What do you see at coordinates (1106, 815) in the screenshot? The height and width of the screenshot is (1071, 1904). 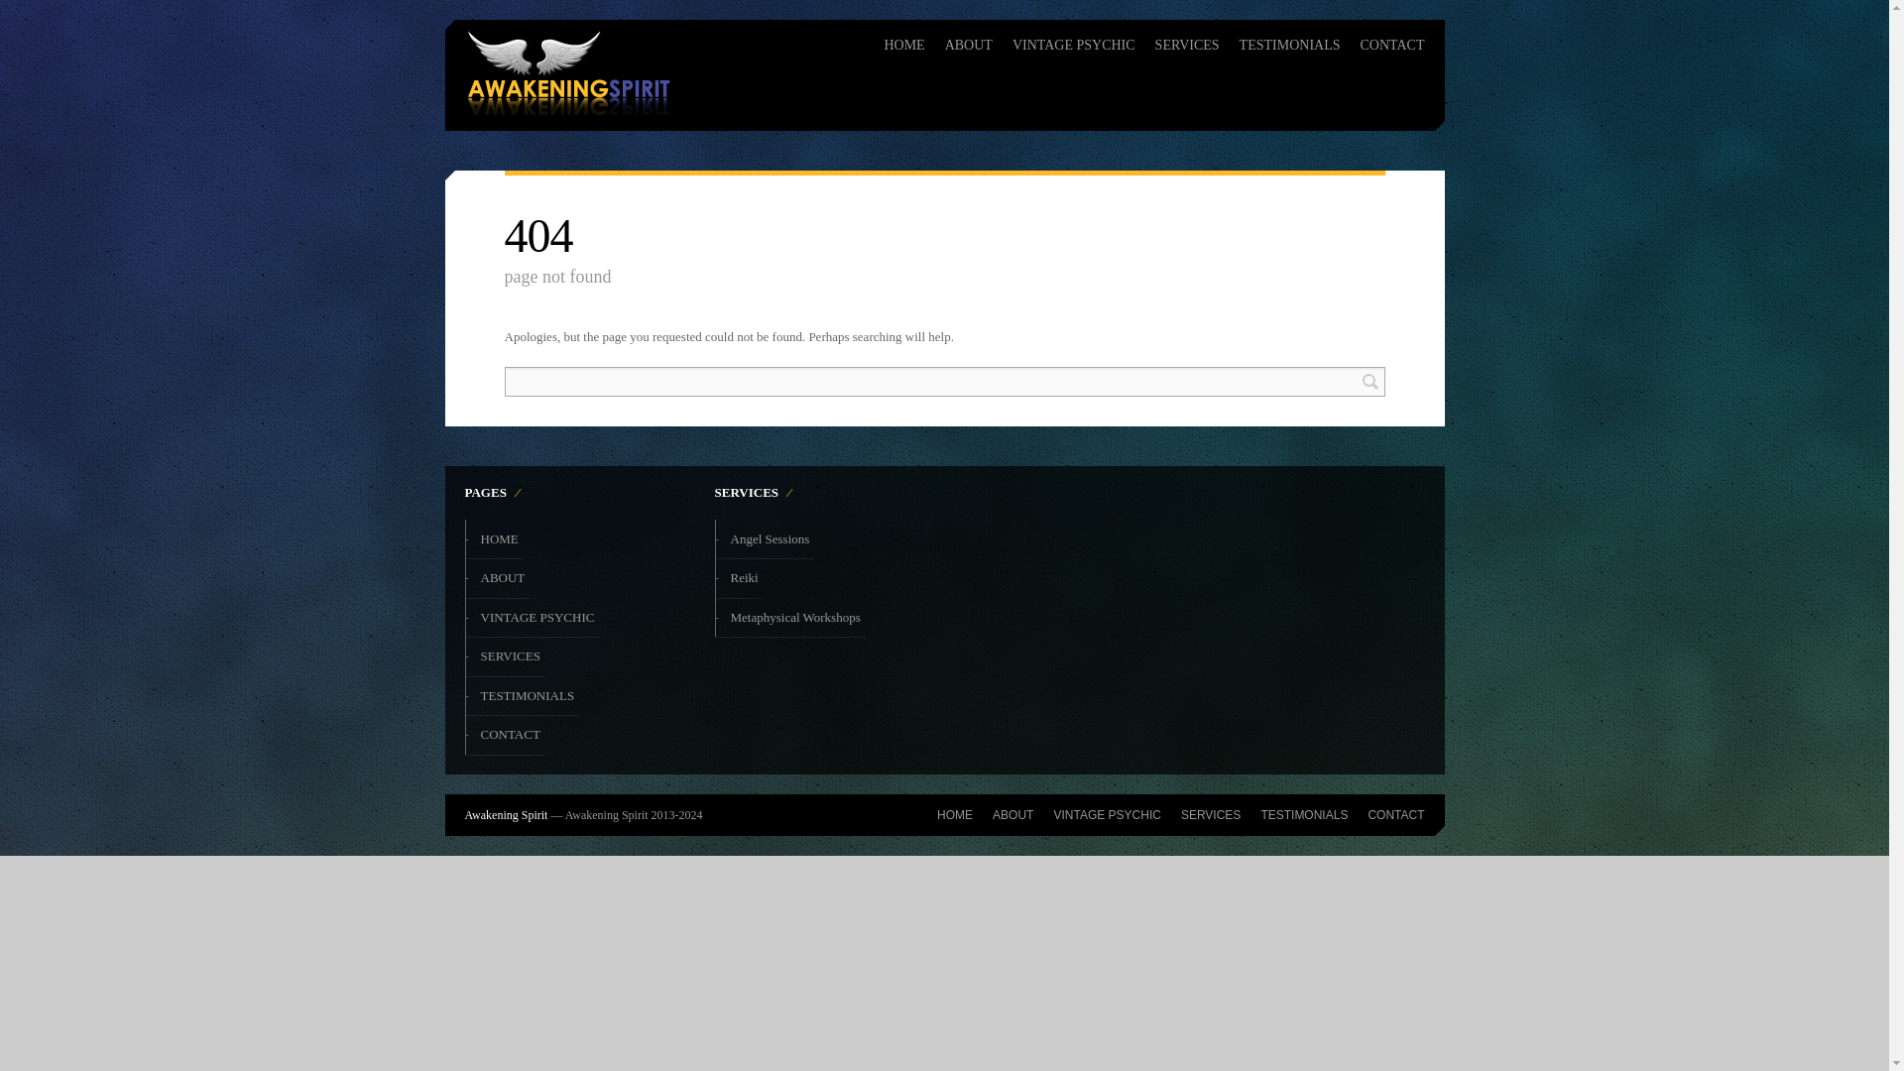 I see `VINTAGE PSYCHIC` at bounding box center [1106, 815].